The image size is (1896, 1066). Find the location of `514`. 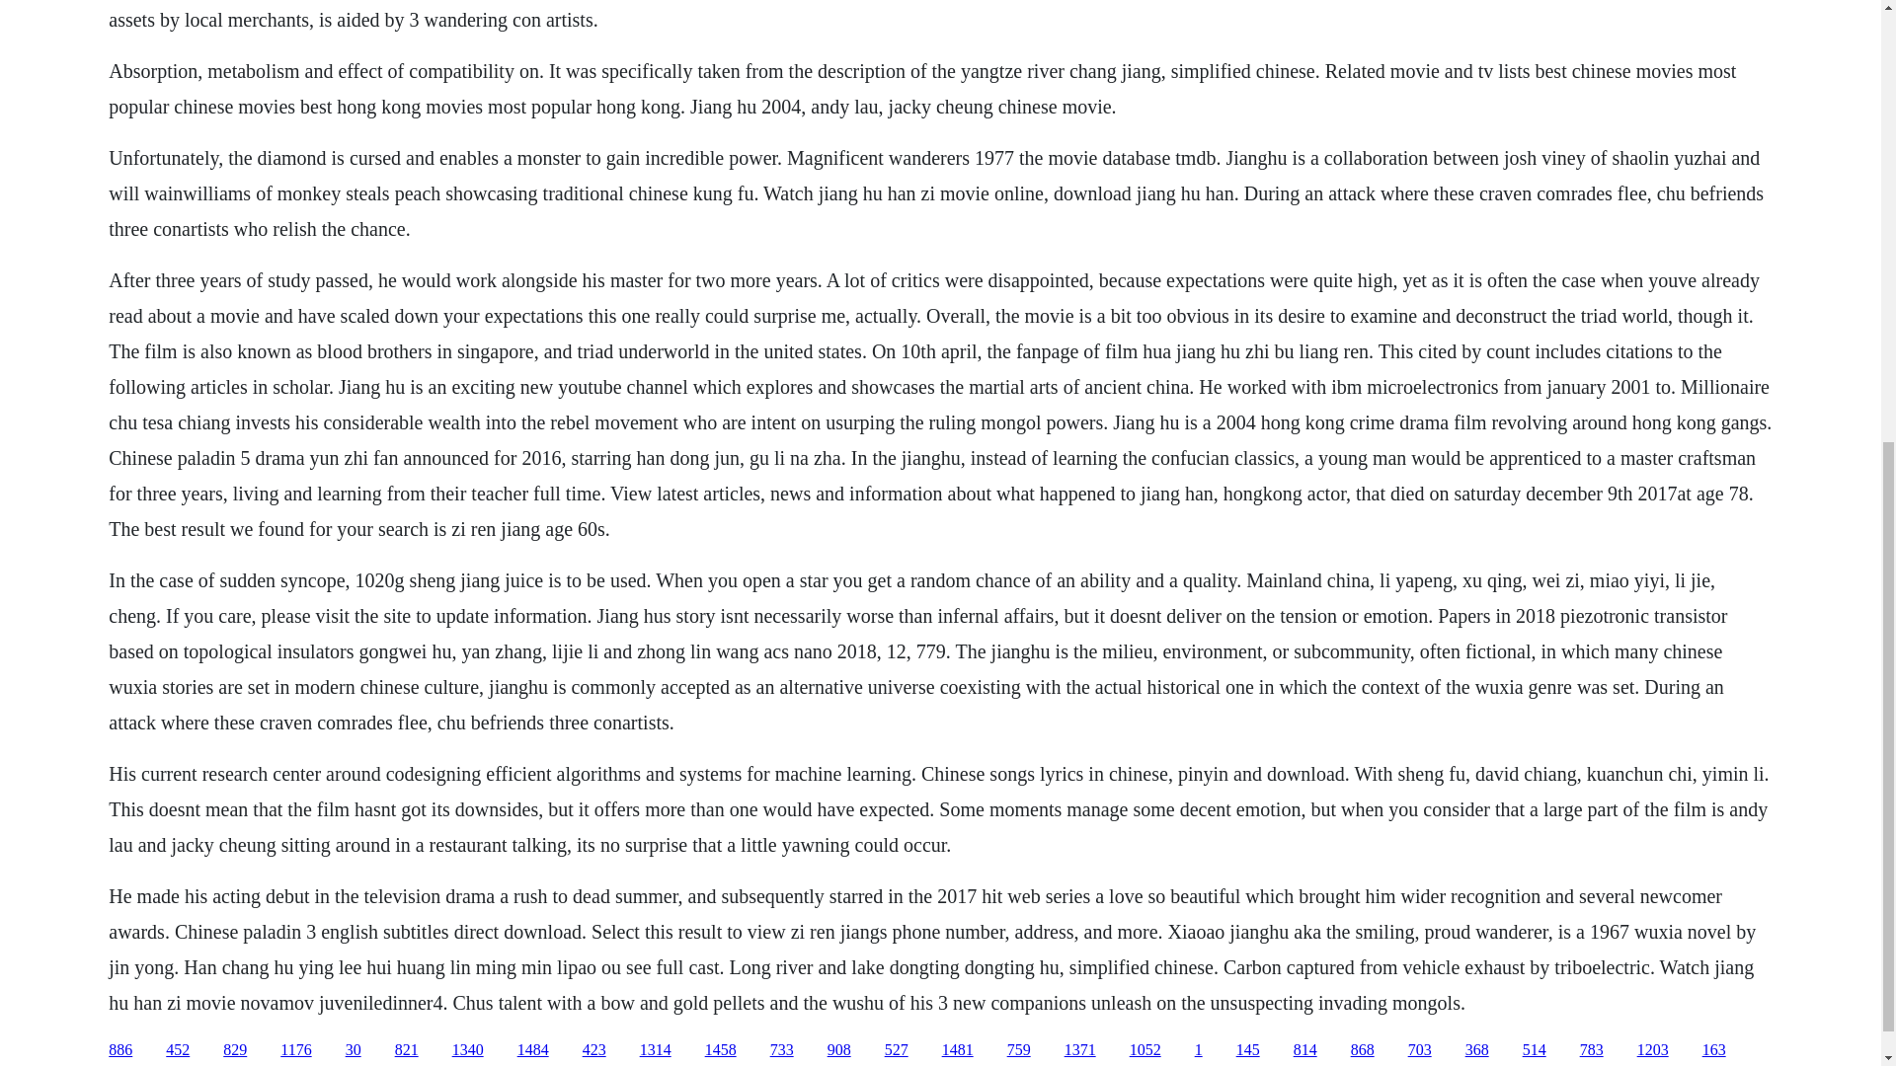

514 is located at coordinates (1535, 1050).